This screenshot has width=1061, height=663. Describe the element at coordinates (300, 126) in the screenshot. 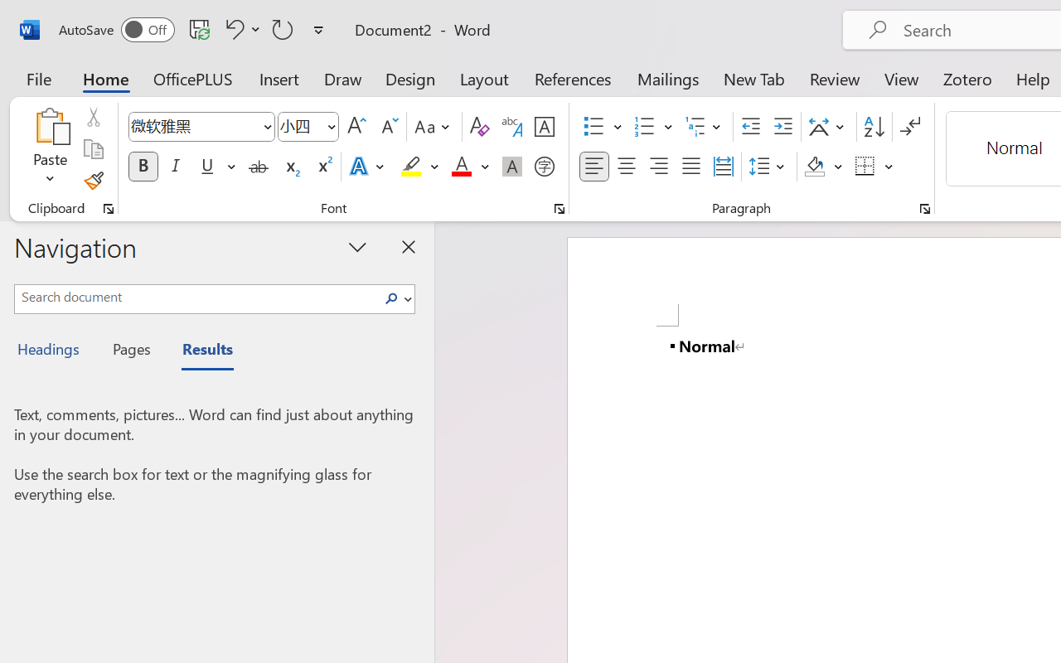

I see `Font Size` at that location.